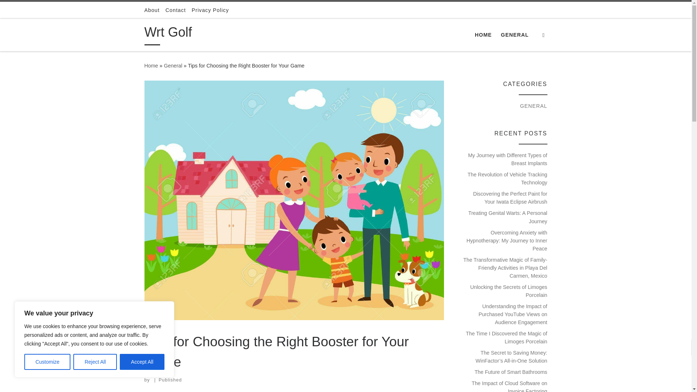  Describe the element at coordinates (29, 9) in the screenshot. I see `Skip to content` at that location.